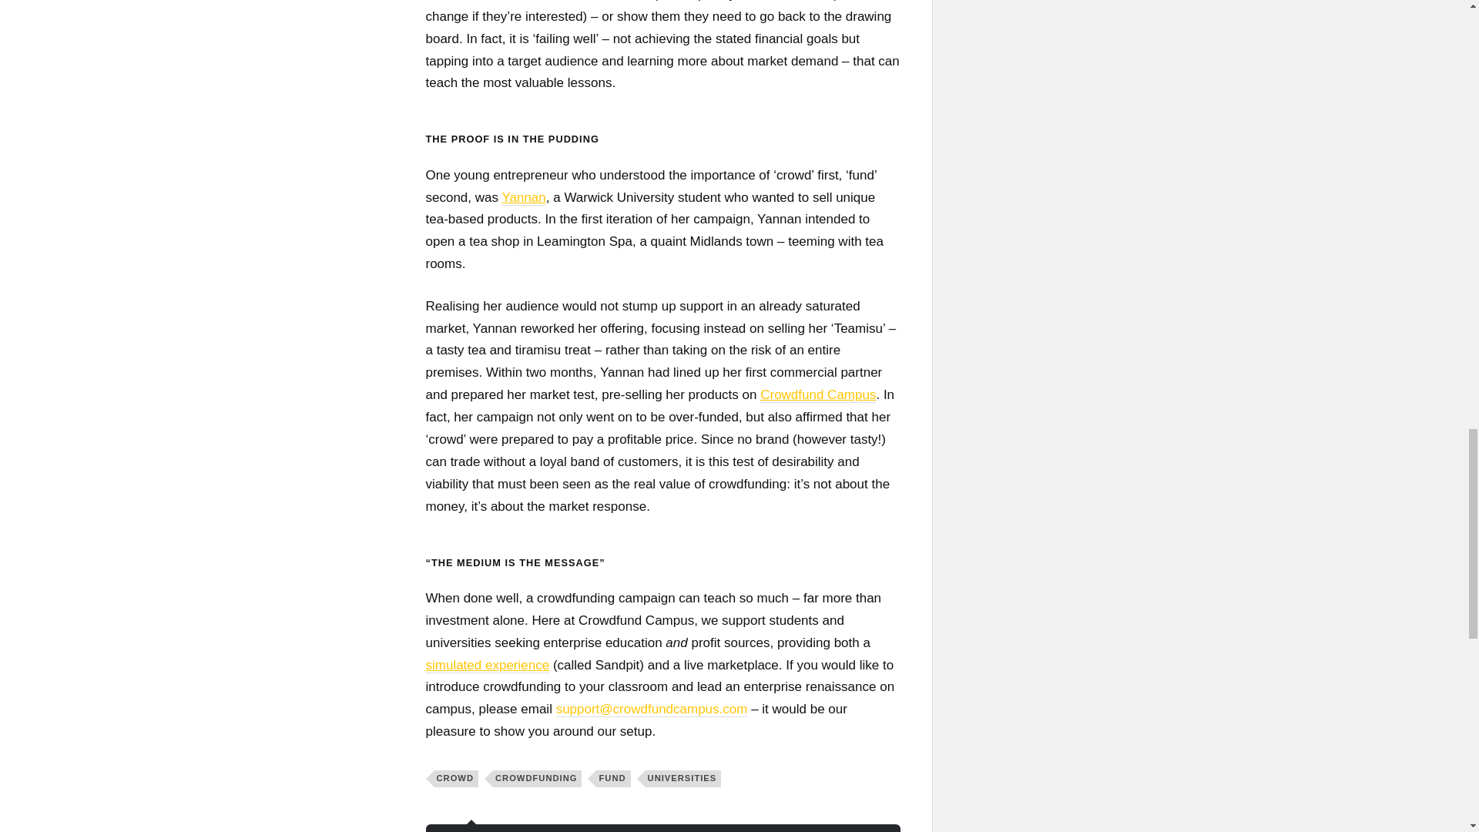  What do you see at coordinates (487, 666) in the screenshot?
I see `simulated experience` at bounding box center [487, 666].